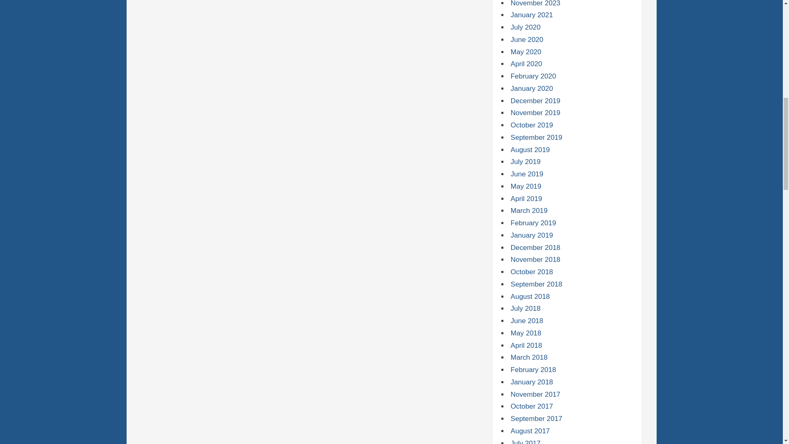 This screenshot has width=789, height=444. I want to click on June 2019, so click(527, 174).